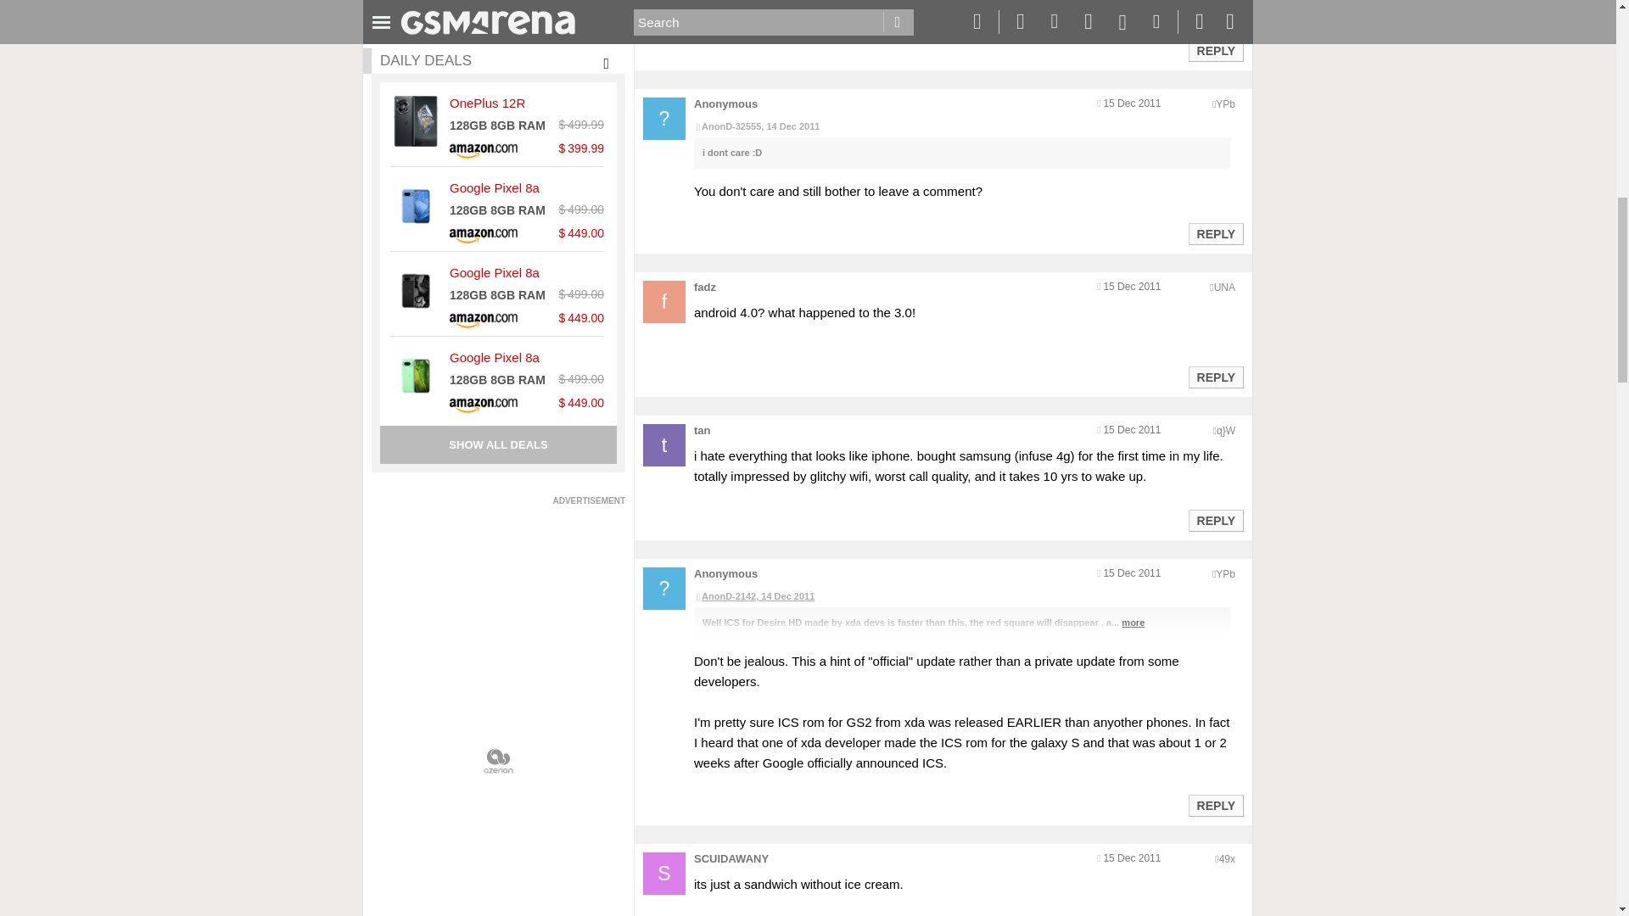 Image resolution: width=1629 pixels, height=916 pixels. I want to click on Reply to this post, so click(1215, 521).